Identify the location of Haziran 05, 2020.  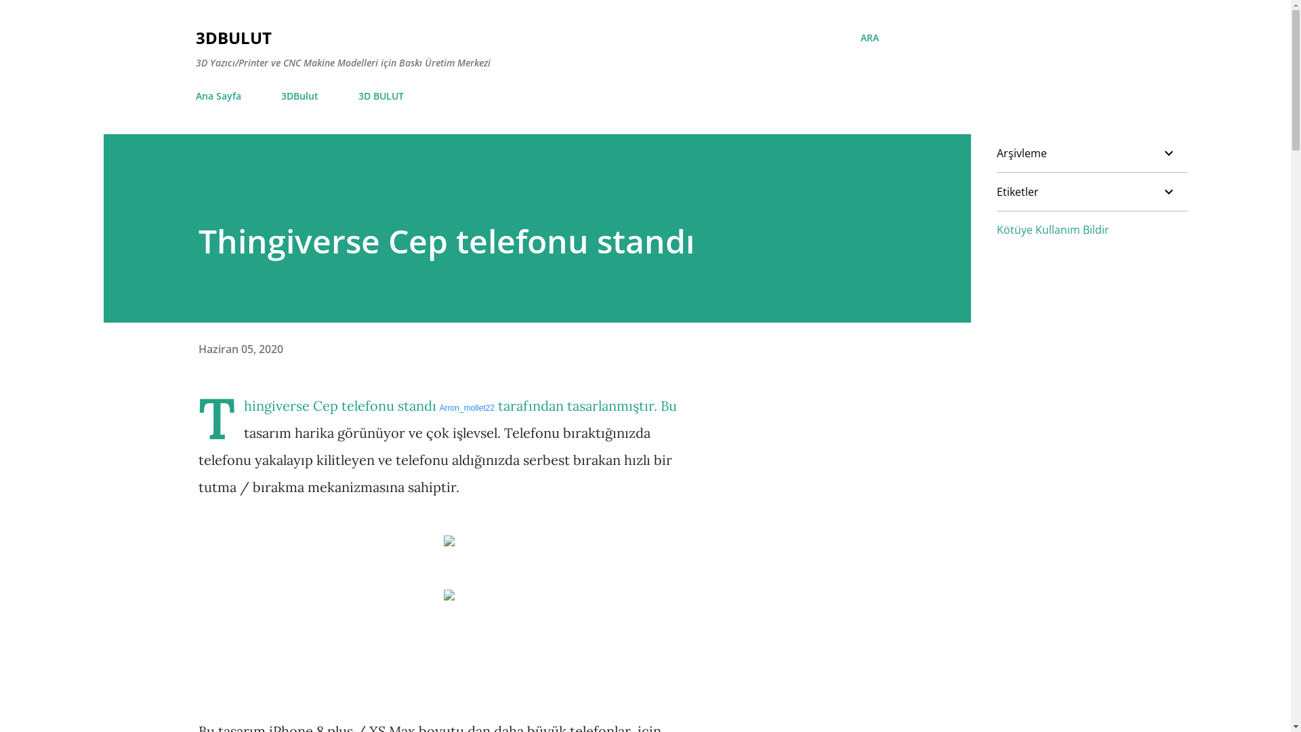
(240, 349).